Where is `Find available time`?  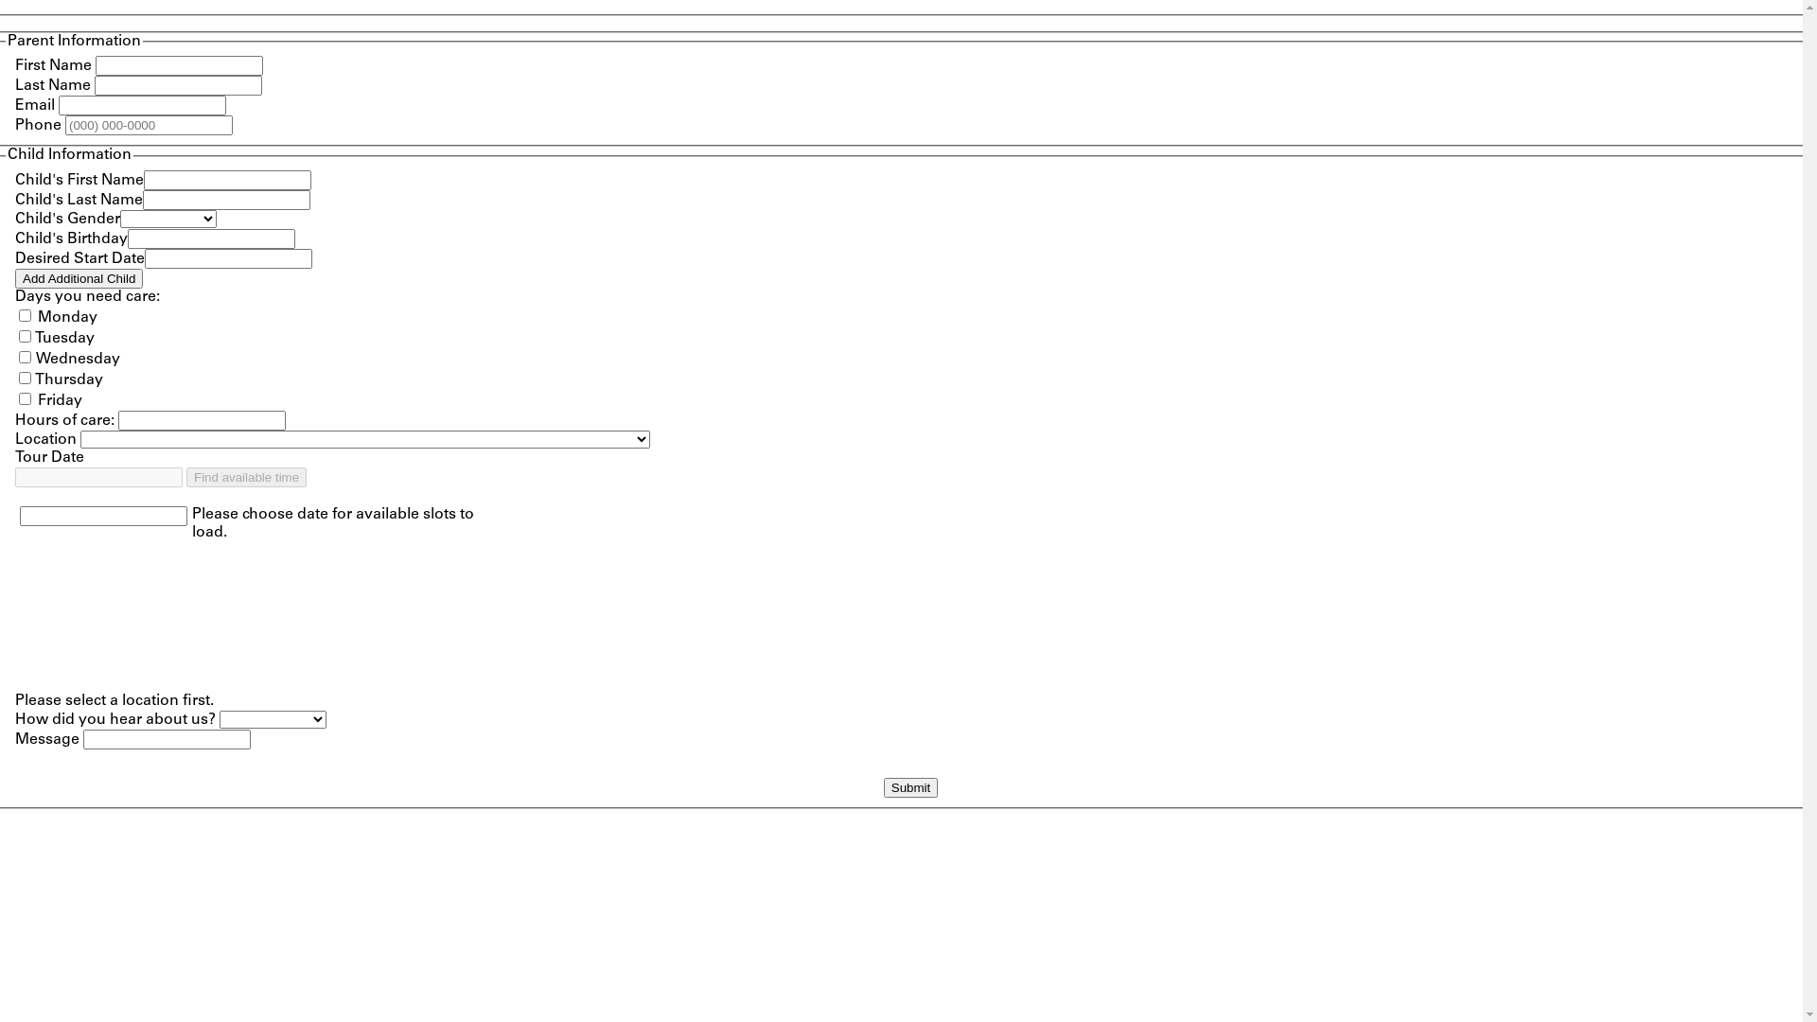 Find available time is located at coordinates (246, 477).